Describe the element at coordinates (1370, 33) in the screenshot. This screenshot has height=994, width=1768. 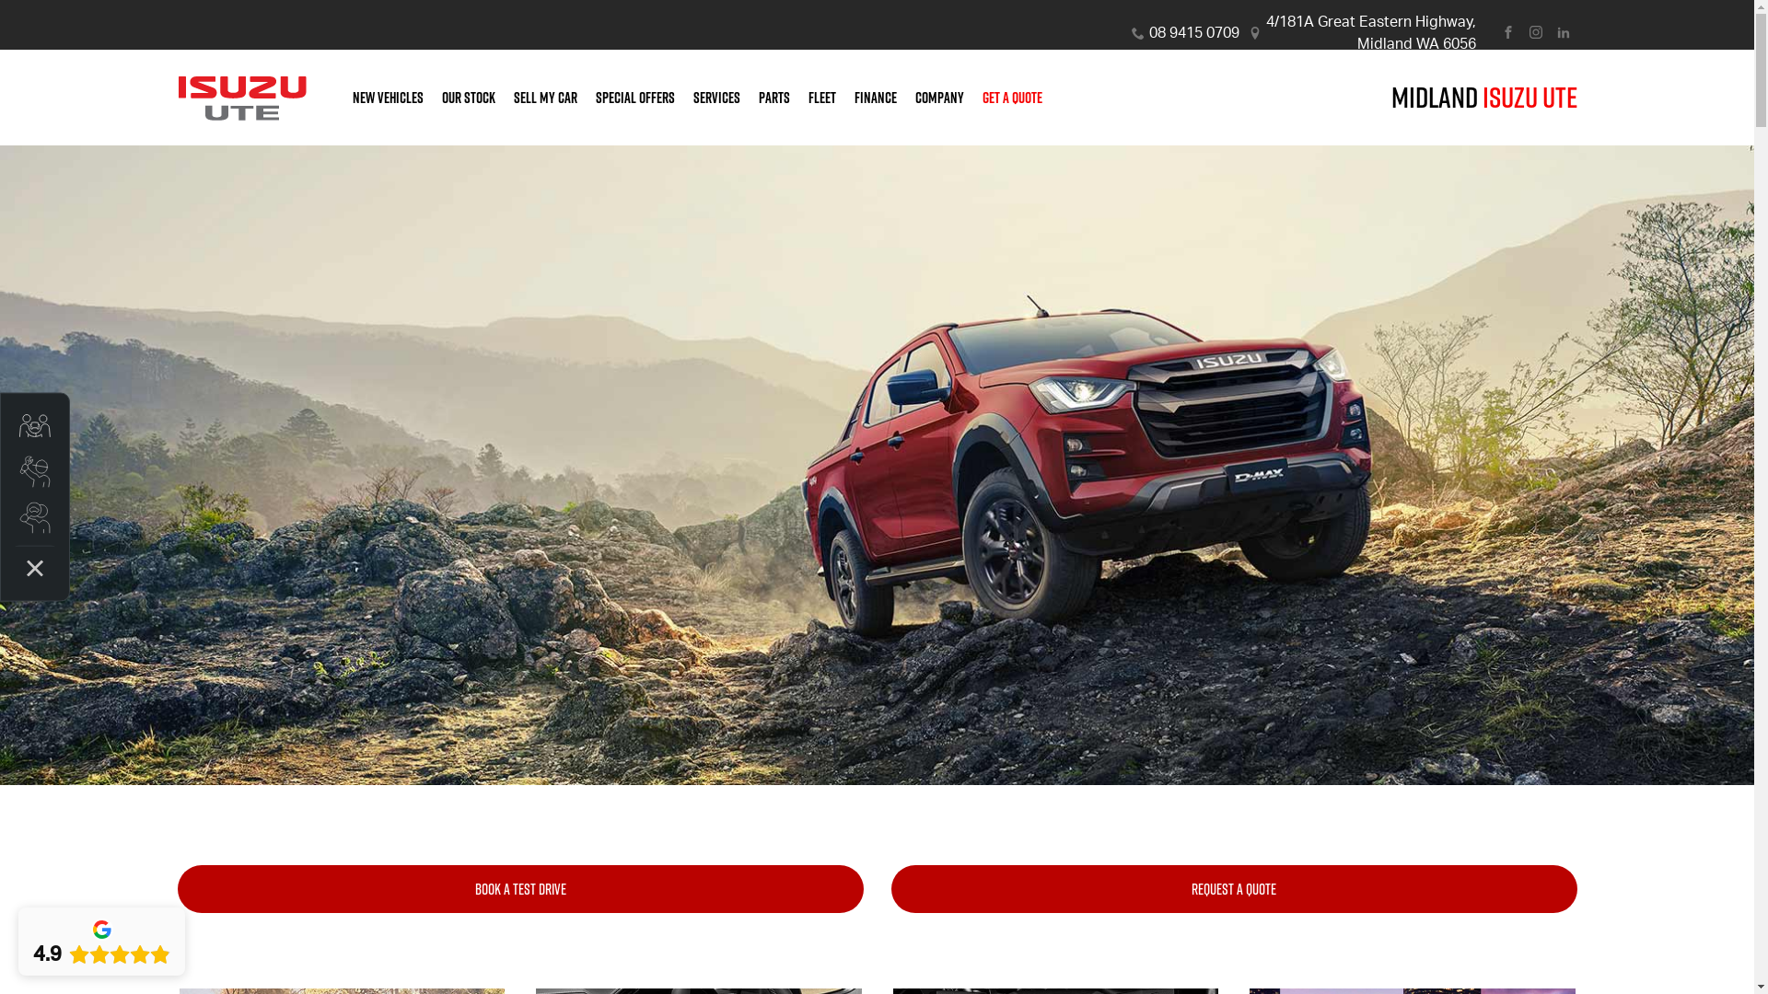
I see `4/181A Great Eastern Highway,
Midland WA 6056` at that location.